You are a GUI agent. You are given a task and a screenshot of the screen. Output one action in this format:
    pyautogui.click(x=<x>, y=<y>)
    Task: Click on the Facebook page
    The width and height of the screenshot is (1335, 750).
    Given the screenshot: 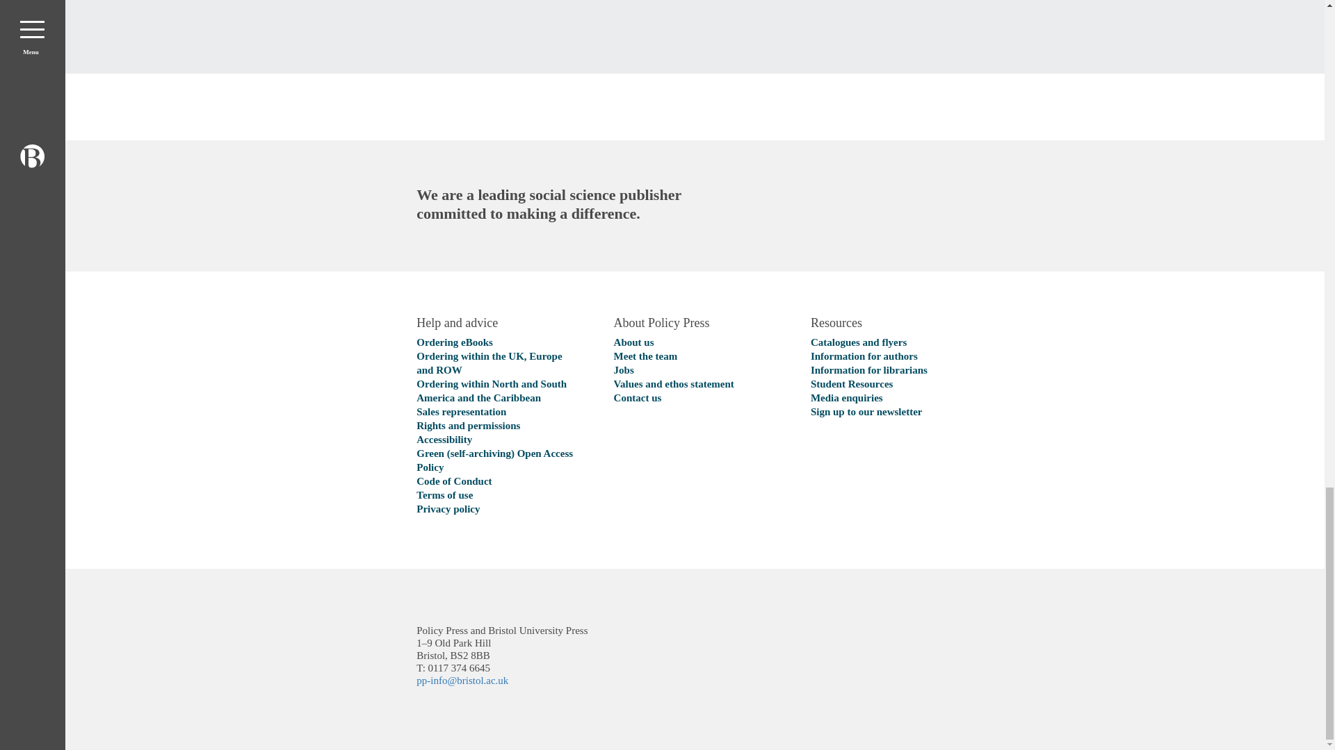 What is the action you would take?
    pyautogui.click(x=641, y=640)
    